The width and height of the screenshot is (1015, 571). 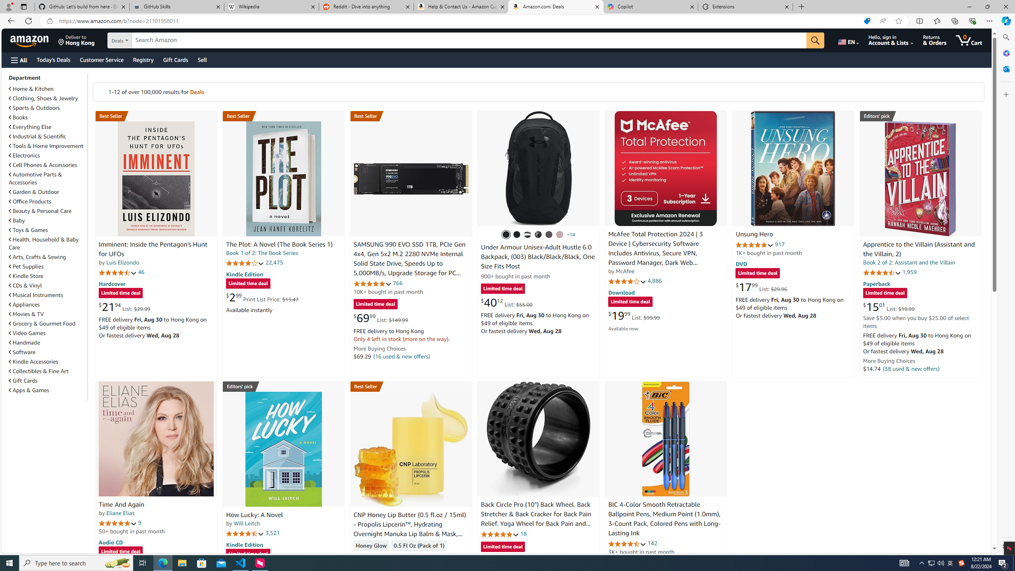 What do you see at coordinates (47, 314) in the screenshot?
I see `Movies & TV` at bounding box center [47, 314].